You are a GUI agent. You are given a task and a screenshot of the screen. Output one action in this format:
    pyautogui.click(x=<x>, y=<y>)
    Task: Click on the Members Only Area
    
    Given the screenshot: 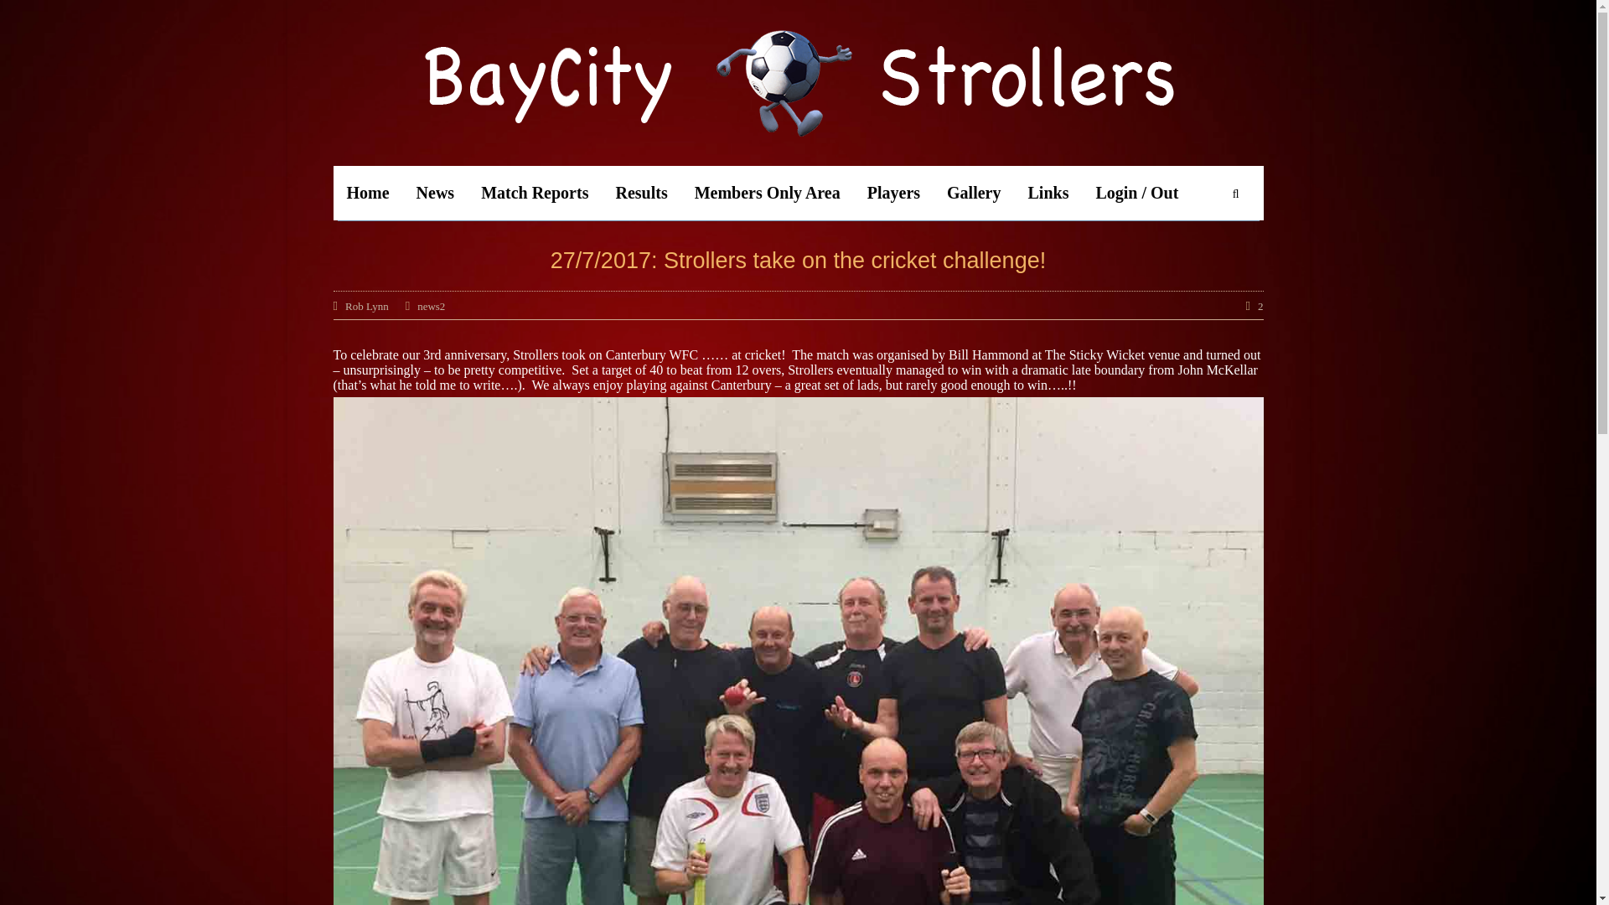 What is the action you would take?
    pyautogui.click(x=768, y=193)
    